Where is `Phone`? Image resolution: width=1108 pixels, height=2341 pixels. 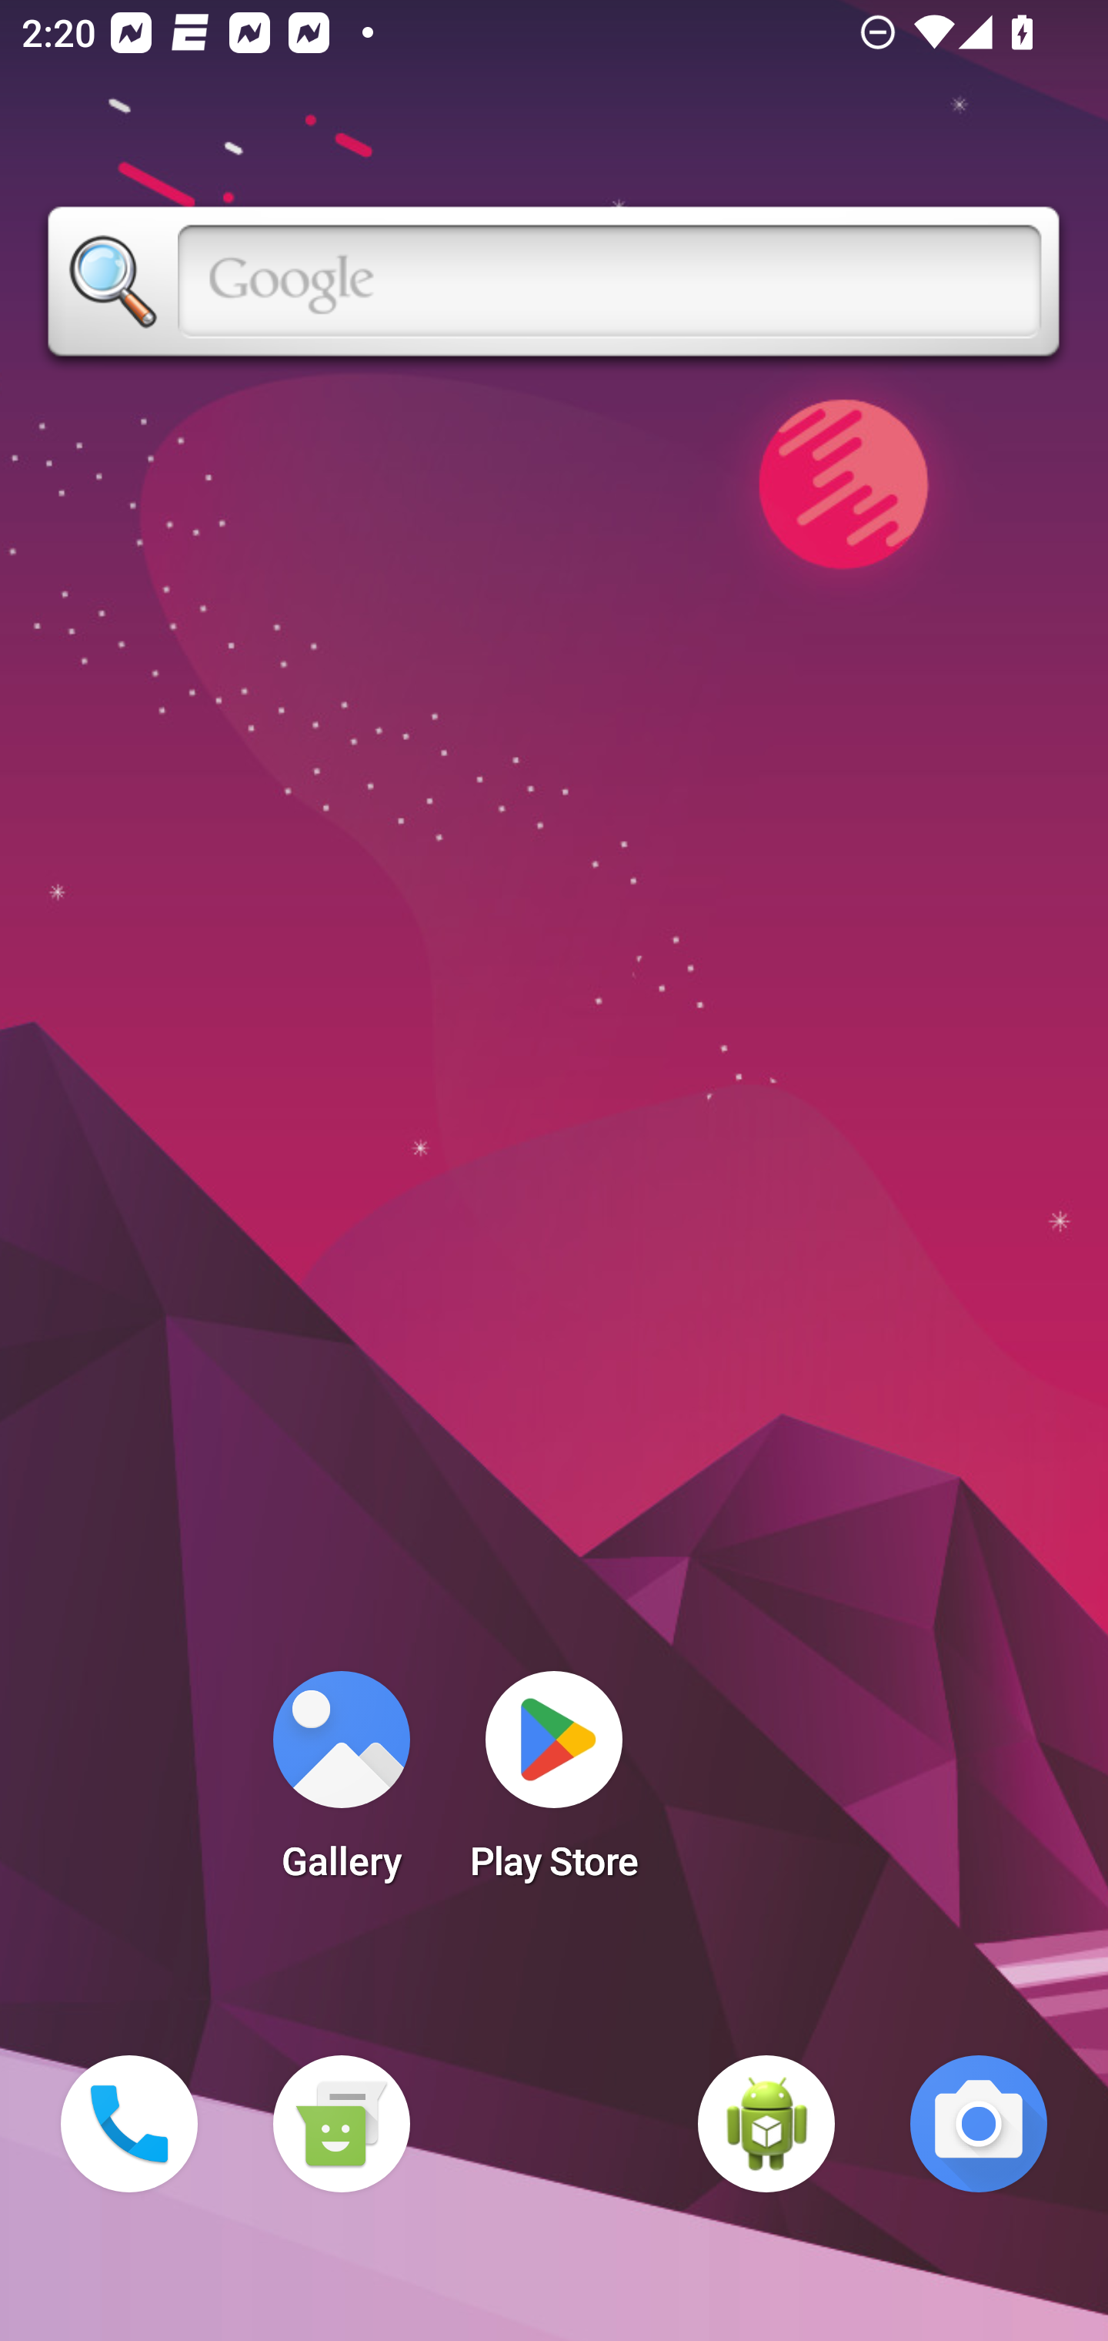 Phone is located at coordinates (129, 2124).